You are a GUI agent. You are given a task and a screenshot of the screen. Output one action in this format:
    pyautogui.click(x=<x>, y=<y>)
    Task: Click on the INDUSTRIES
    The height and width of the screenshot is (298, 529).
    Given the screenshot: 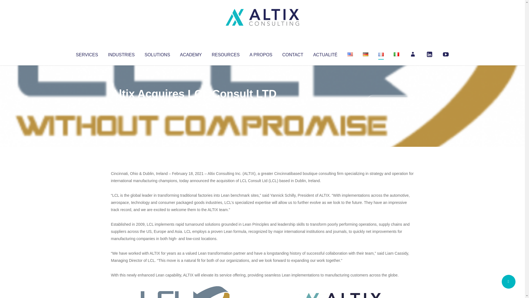 What is the action you would take?
    pyautogui.click(x=121, y=54)
    